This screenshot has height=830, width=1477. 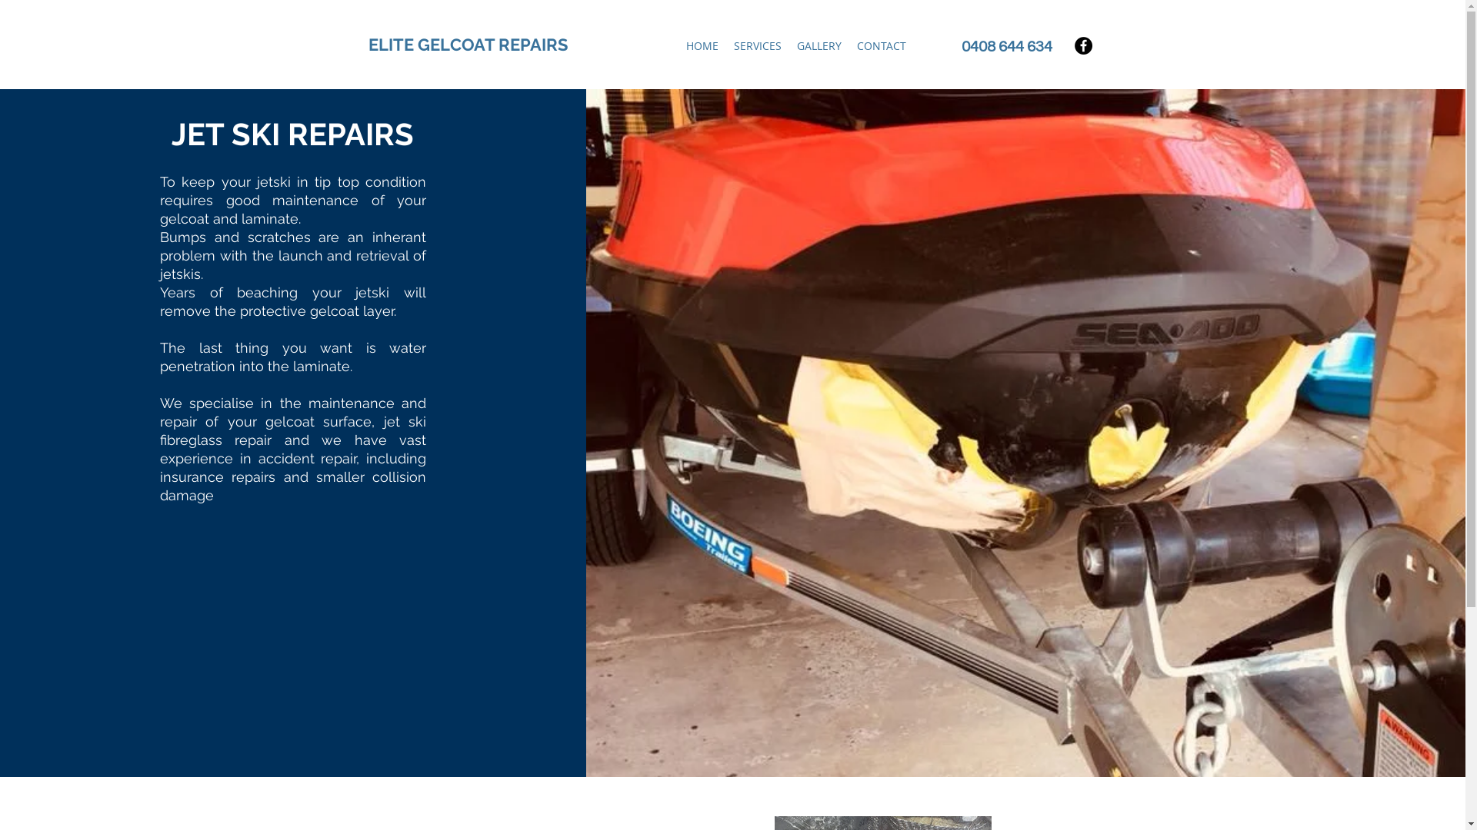 I want to click on GALLERY, so click(x=819, y=46).